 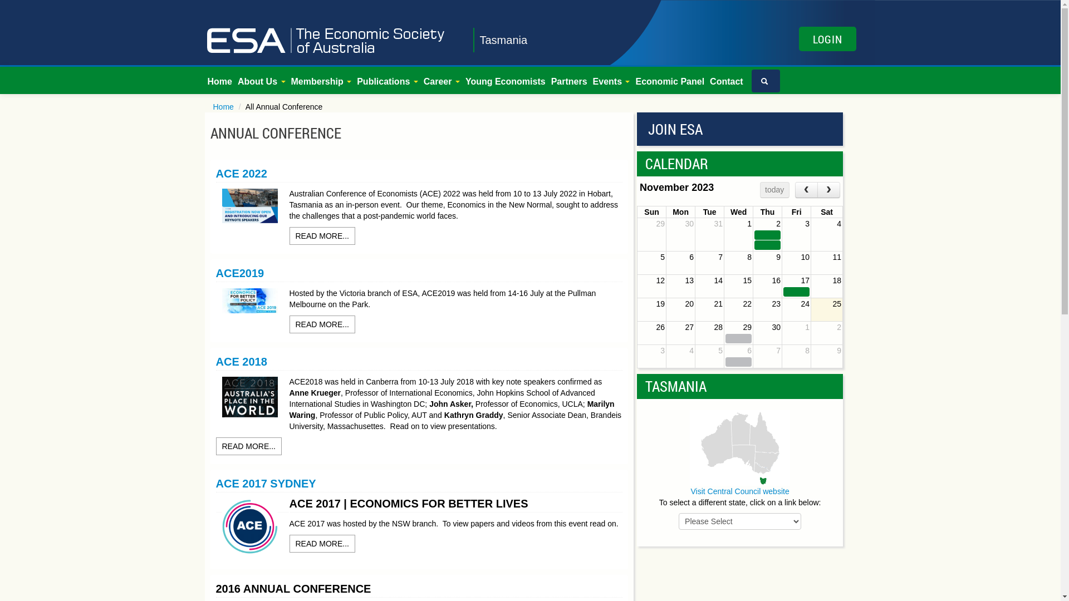 What do you see at coordinates (677, 164) in the screenshot?
I see `CALENDAR` at bounding box center [677, 164].